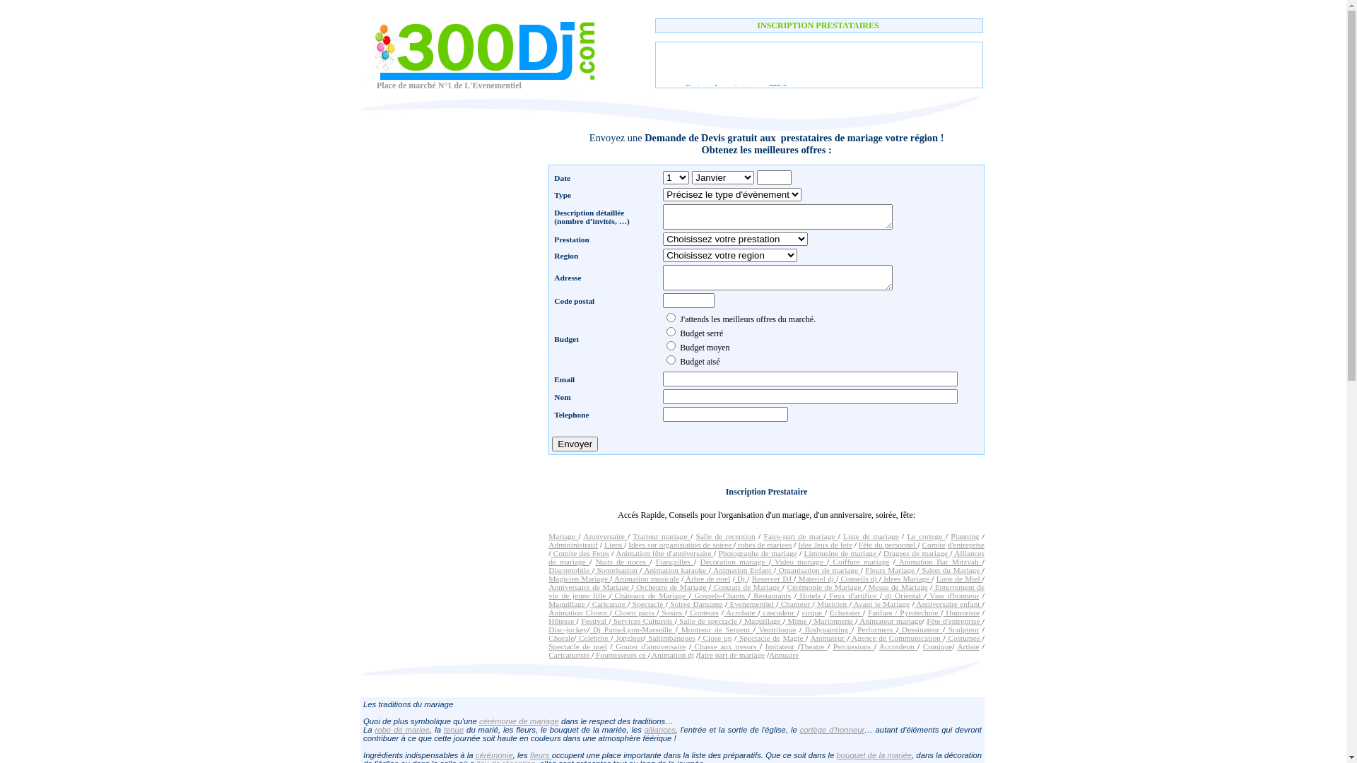 This screenshot has height=763, width=1357. I want to click on Liens, so click(614, 545).